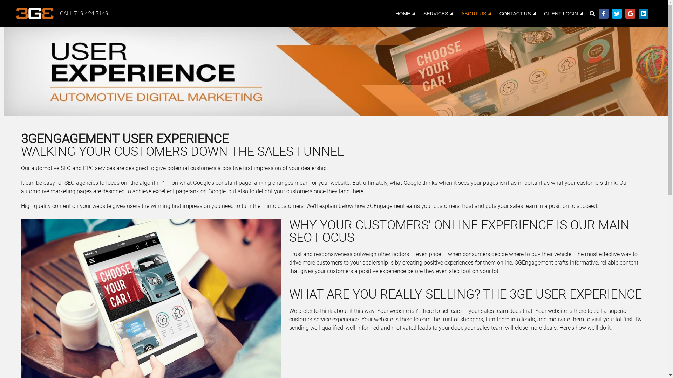  Describe the element at coordinates (617, 14) in the screenshot. I see `Twitter` at that location.